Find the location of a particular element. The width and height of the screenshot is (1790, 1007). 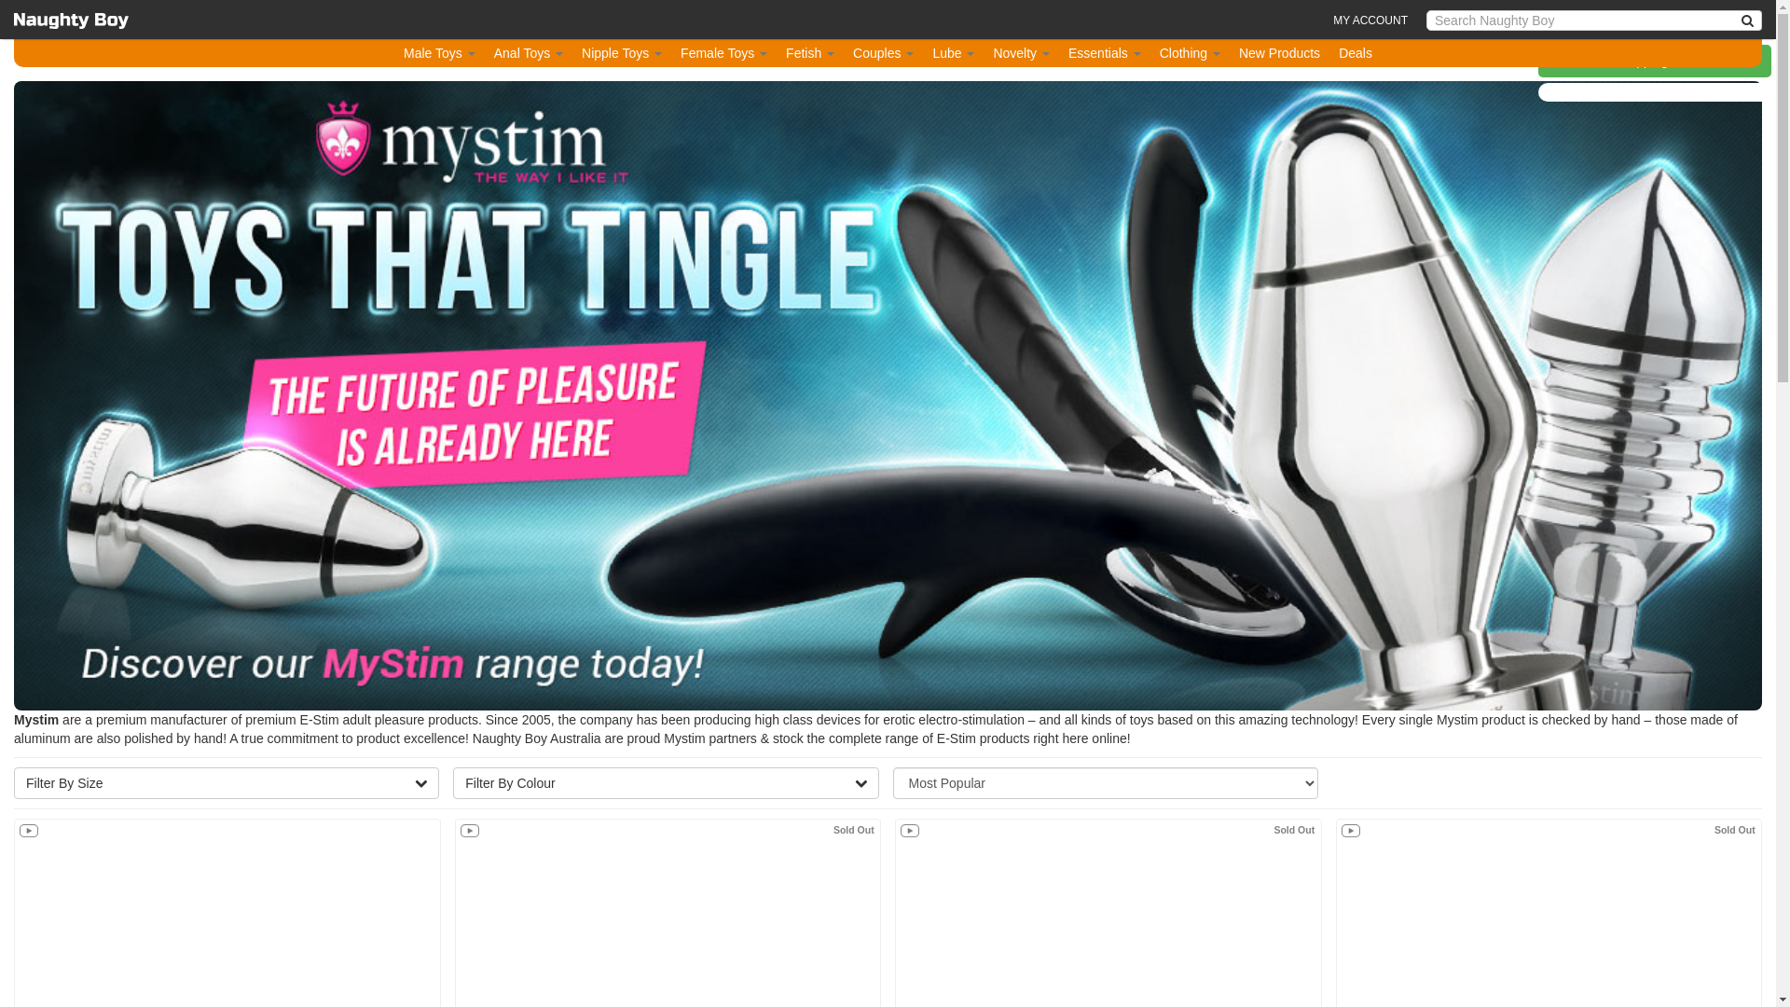

Nipple Toys is located at coordinates (622, 53).